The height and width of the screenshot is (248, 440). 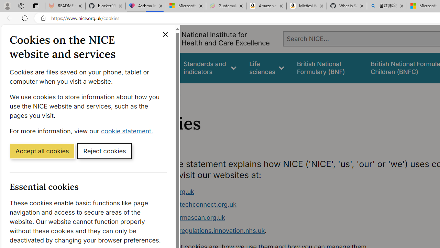 I want to click on Asthma Inhalers: Names and Types, so click(x=146, y=6).